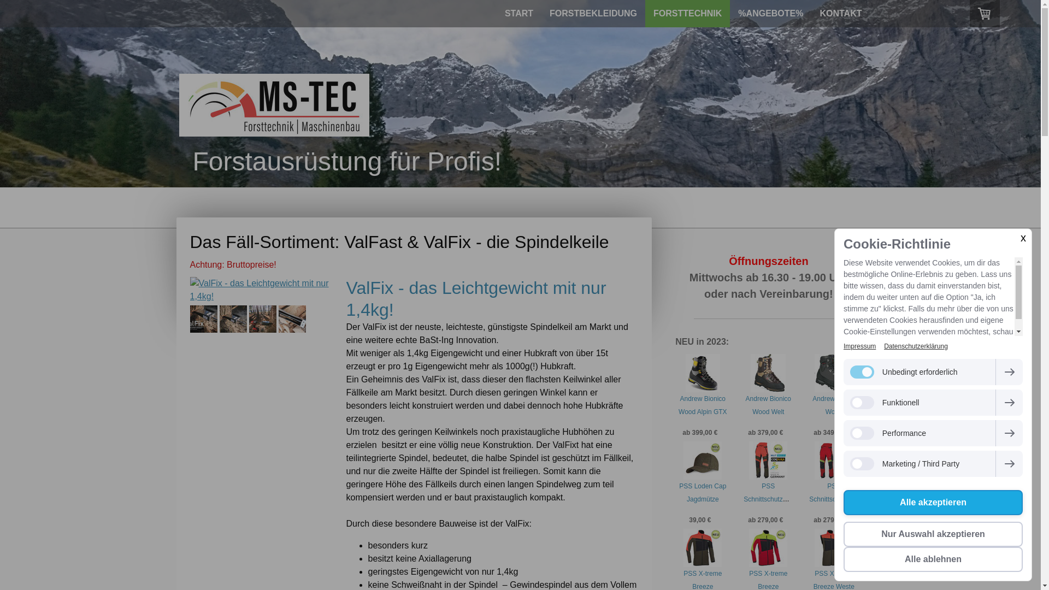  I want to click on KONTAKT, so click(840, 14).